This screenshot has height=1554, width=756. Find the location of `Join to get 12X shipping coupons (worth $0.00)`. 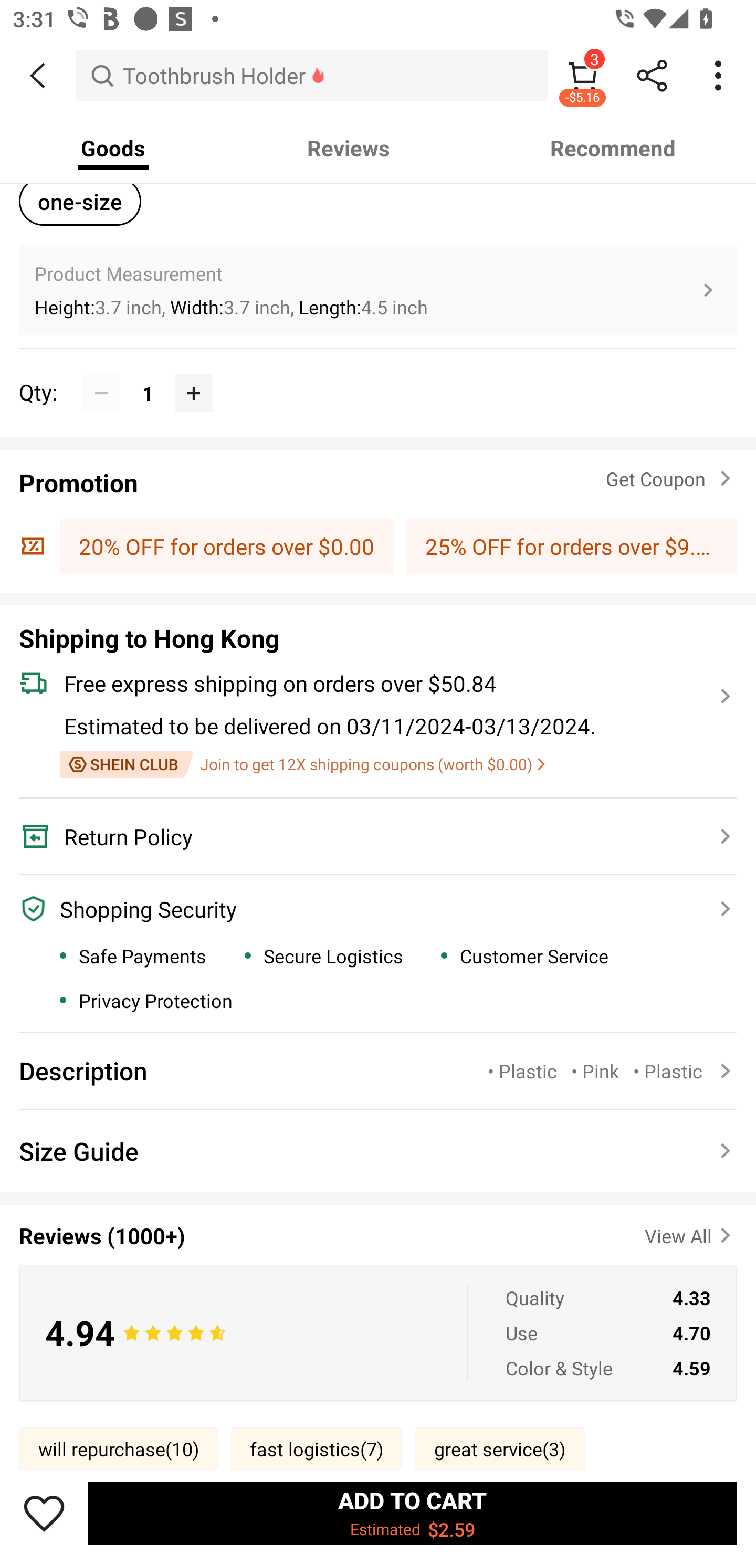

Join to get 12X shipping coupons (worth $0.00) is located at coordinates (302, 764).